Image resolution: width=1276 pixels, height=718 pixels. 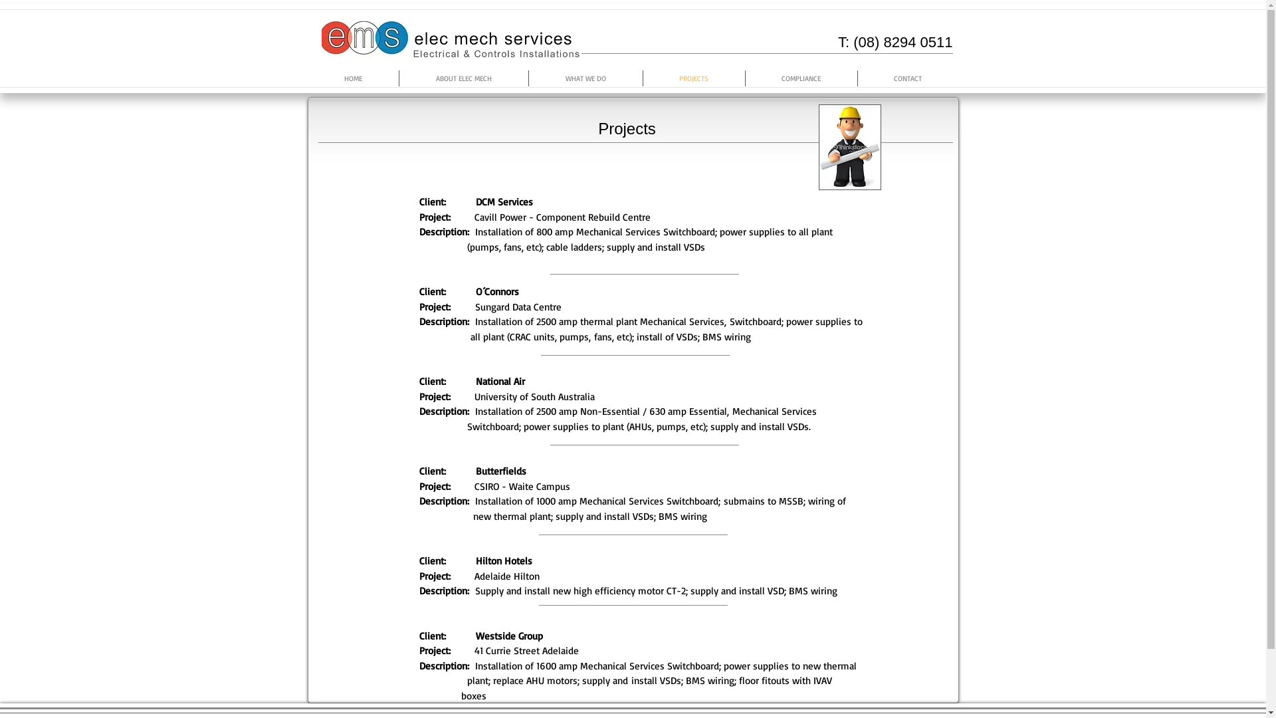 I want to click on PROJECTS, so click(x=694, y=78).